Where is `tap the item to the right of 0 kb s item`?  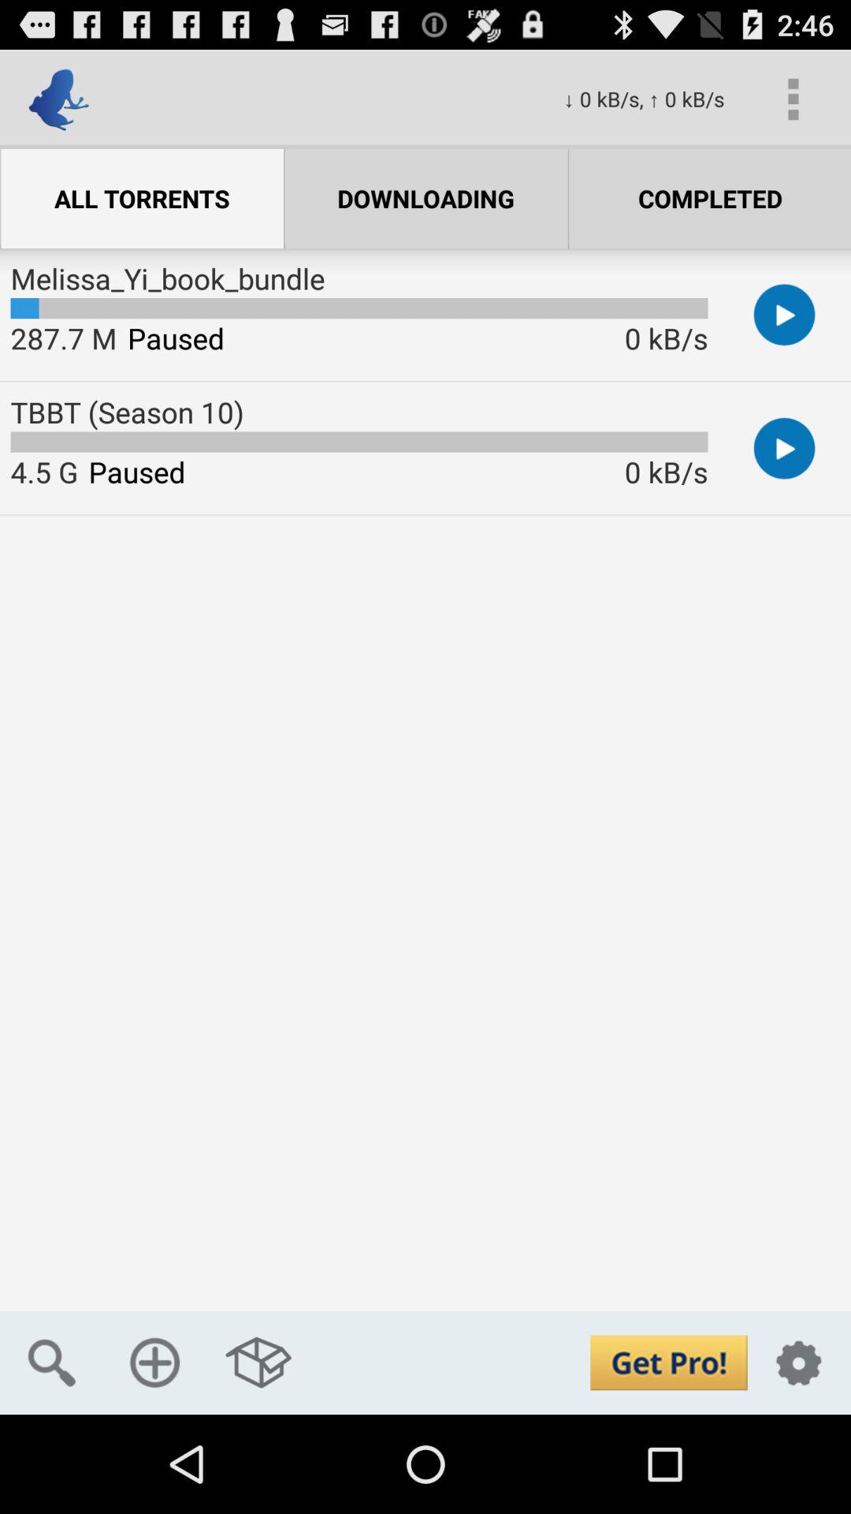
tap the item to the right of 0 kb s item is located at coordinates (793, 99).